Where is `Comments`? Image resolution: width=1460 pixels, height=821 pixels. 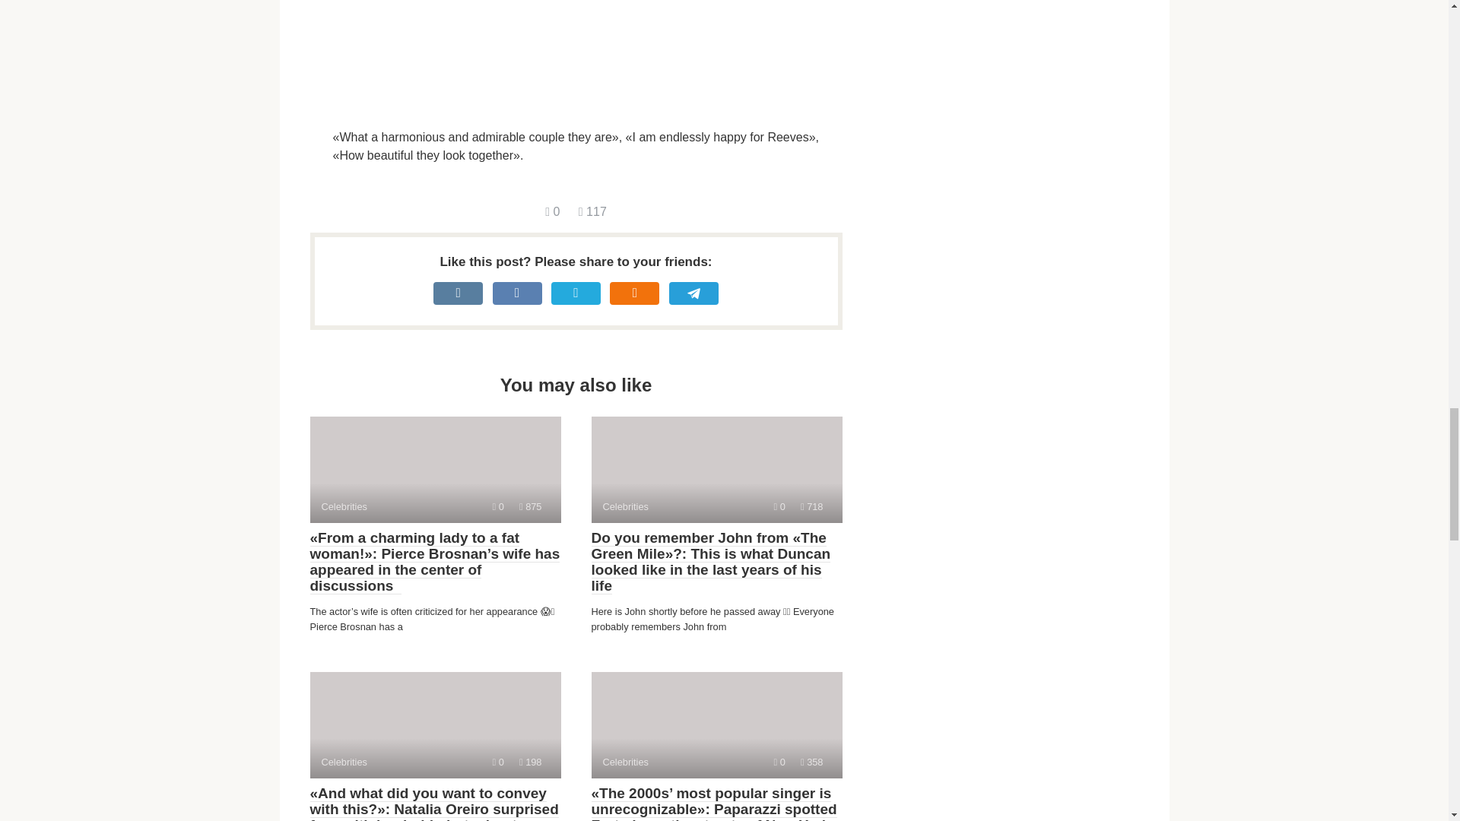
Comments is located at coordinates (531, 506).